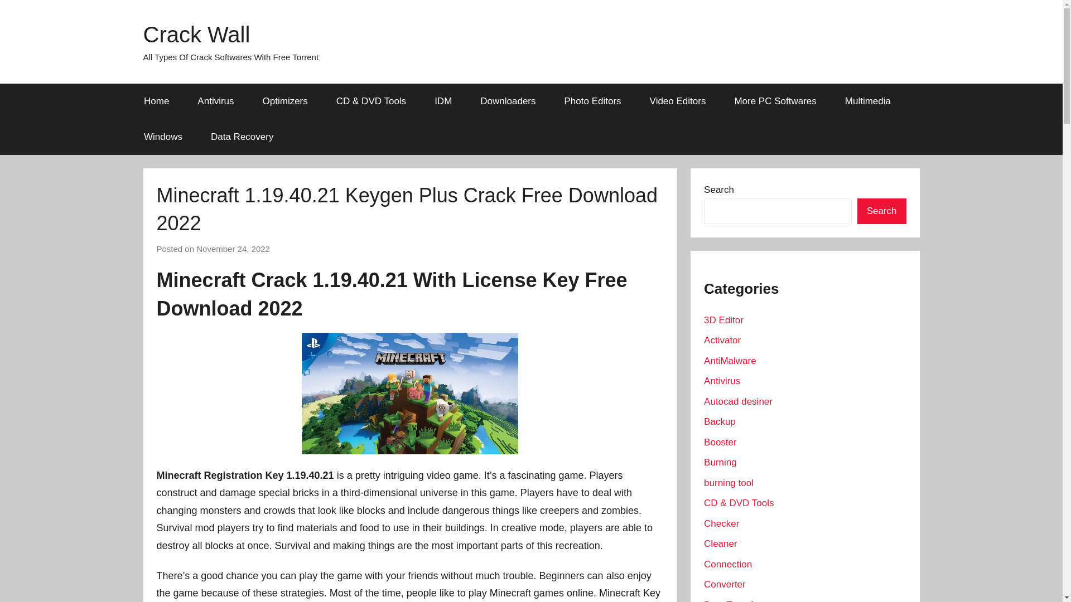 Image resolution: width=1071 pixels, height=602 pixels. Describe the element at coordinates (737, 401) in the screenshot. I see `Autocad desiner` at that location.